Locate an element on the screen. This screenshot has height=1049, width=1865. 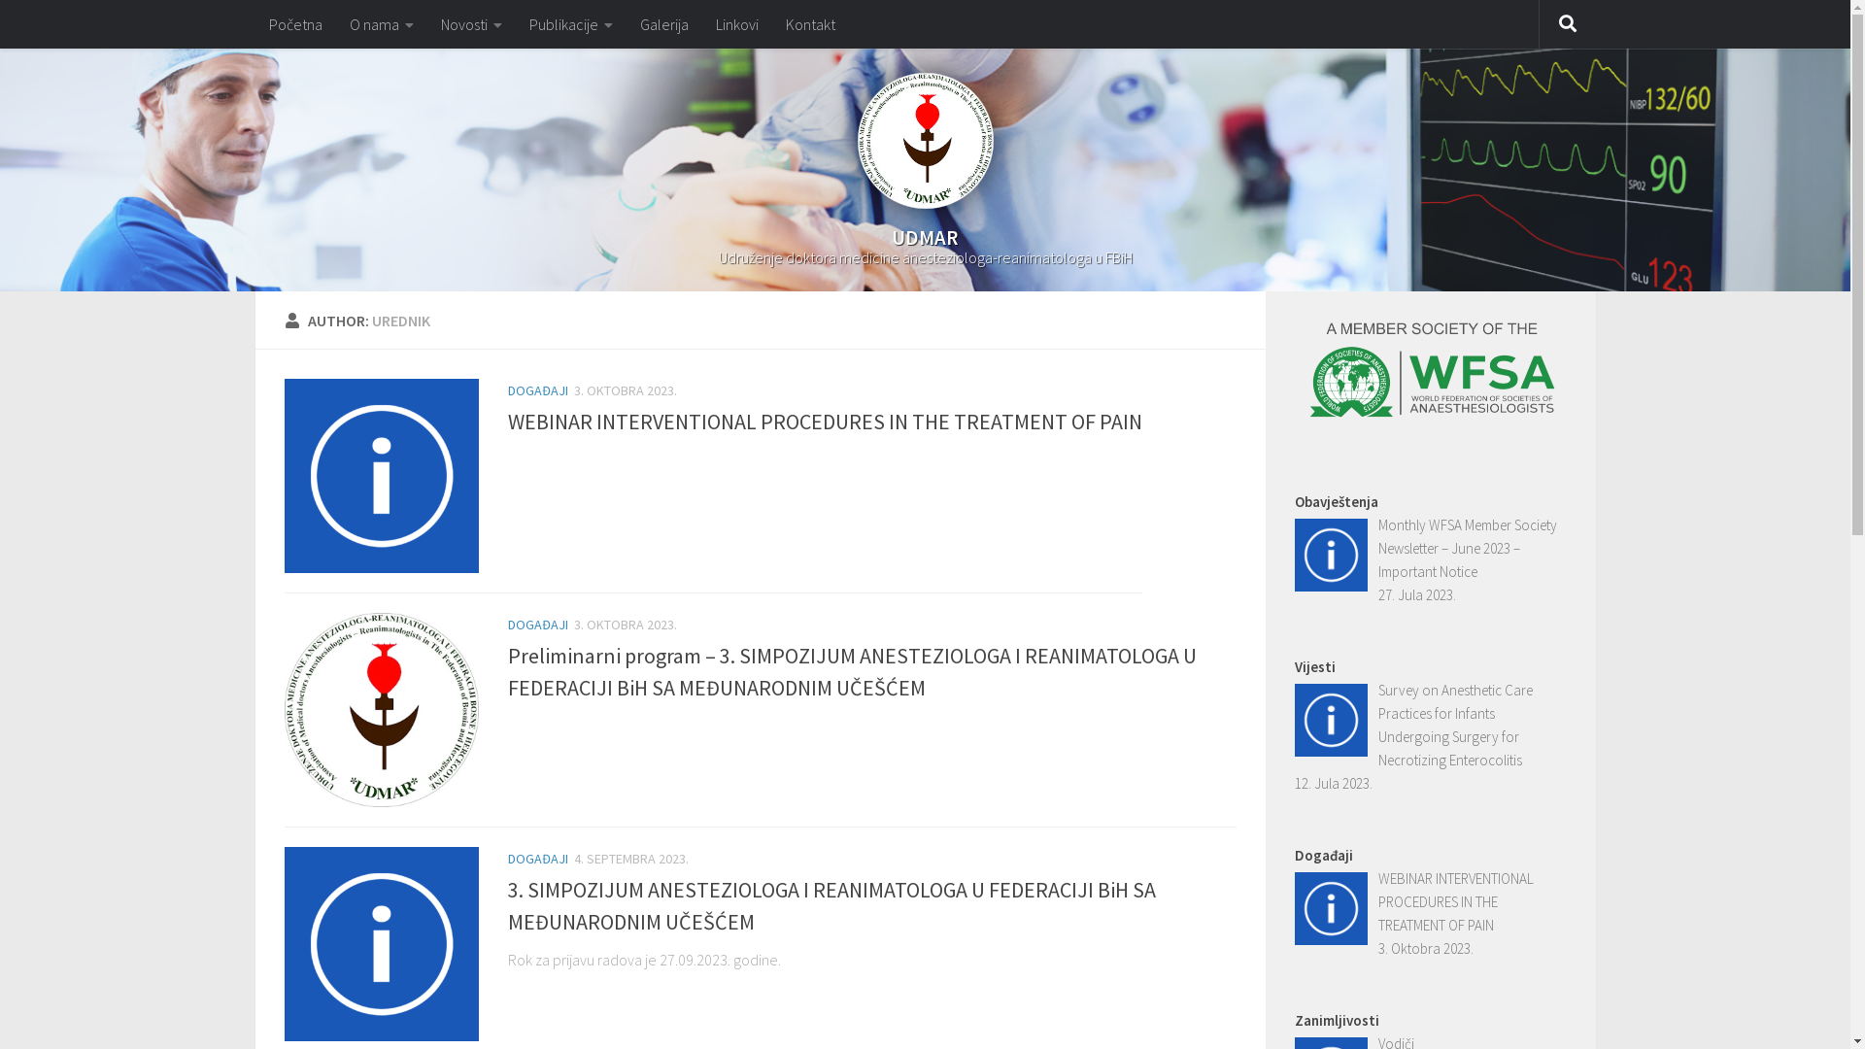
UDMAR | Home page is located at coordinates (925, 141).